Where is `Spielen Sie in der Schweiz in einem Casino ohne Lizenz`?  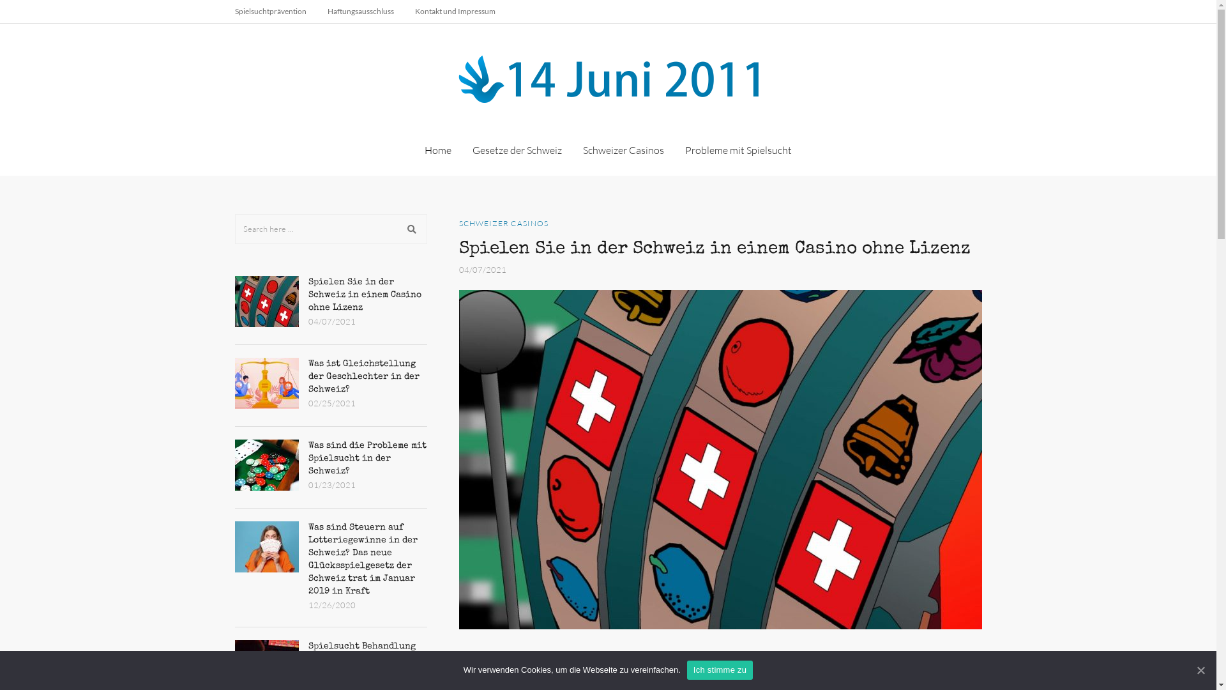 Spielen Sie in der Schweiz in einem Casino ohne Lizenz is located at coordinates (364, 295).